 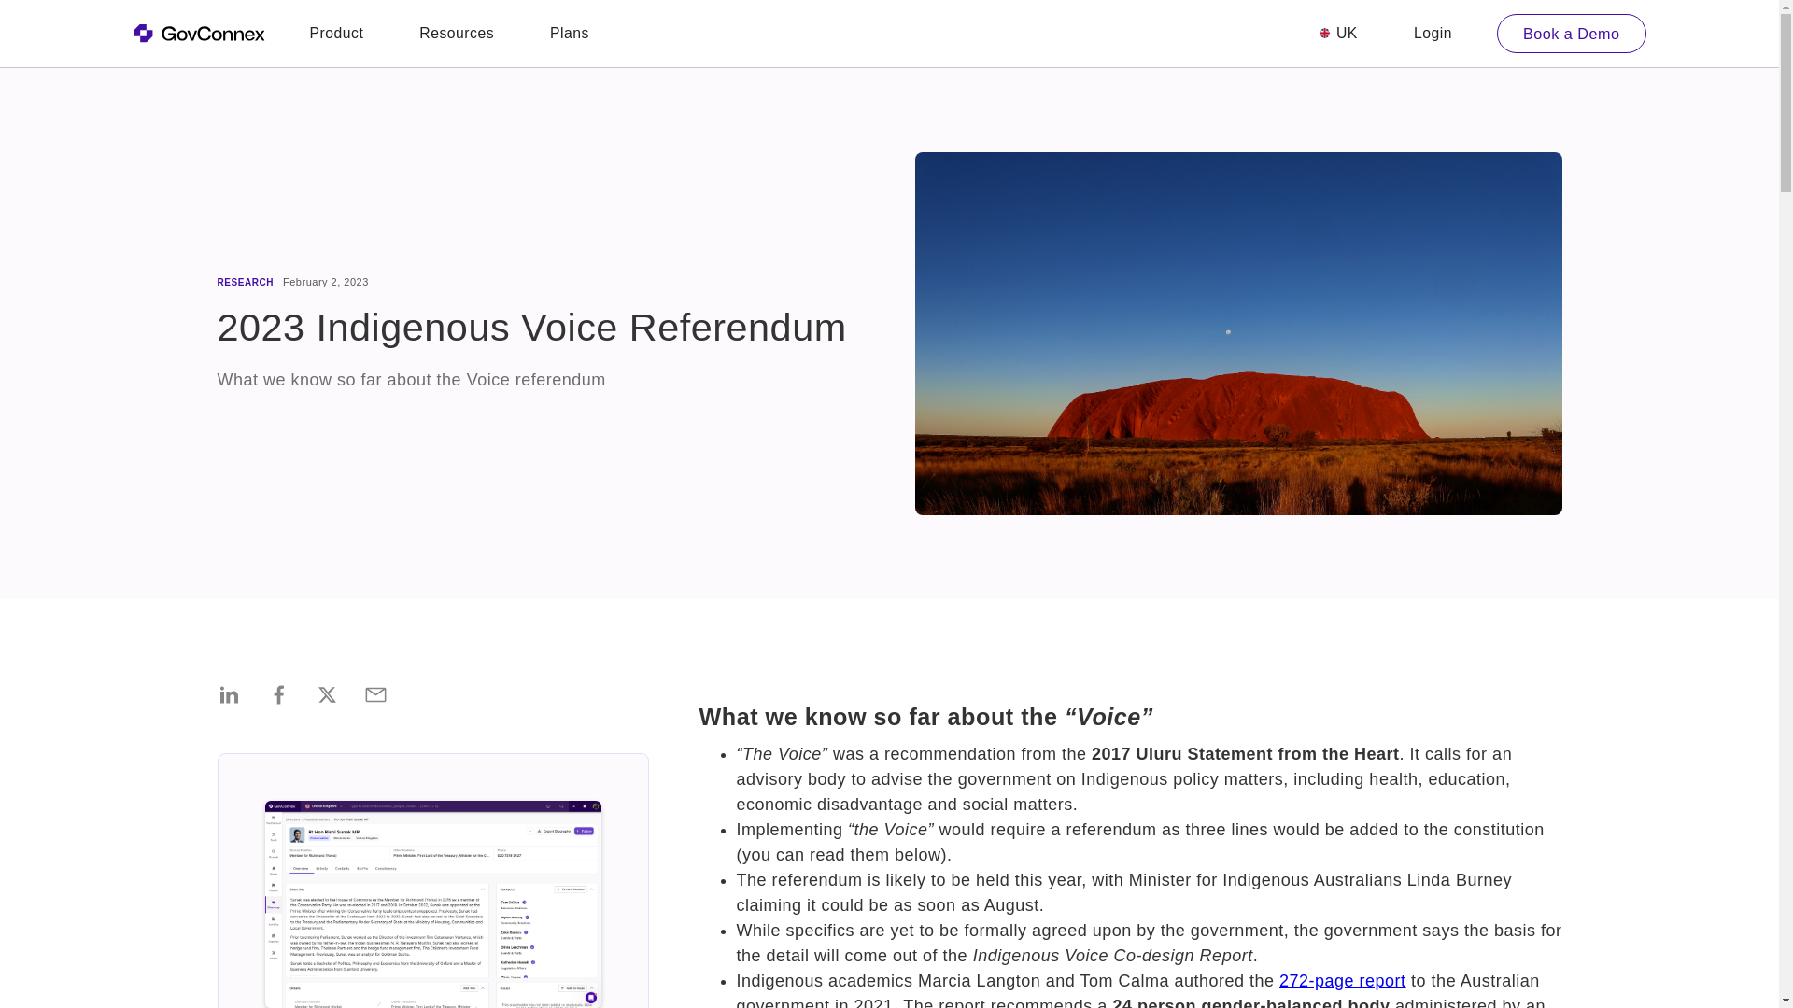 I want to click on Product, so click(x=336, y=34).